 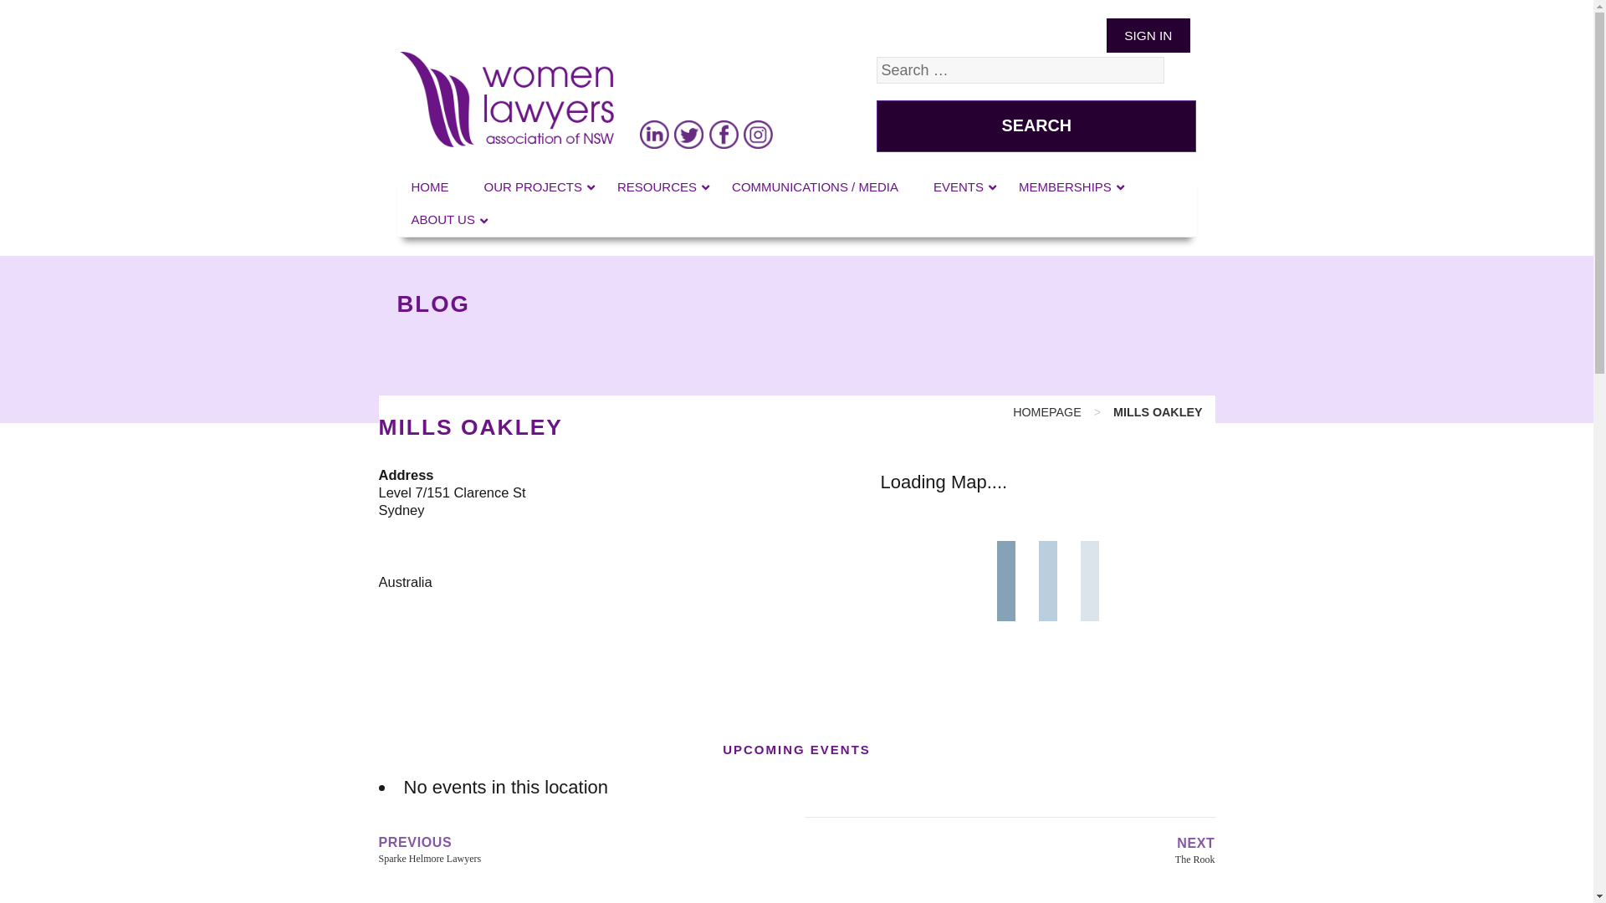 I want to click on RESOURCES, so click(x=661, y=187).